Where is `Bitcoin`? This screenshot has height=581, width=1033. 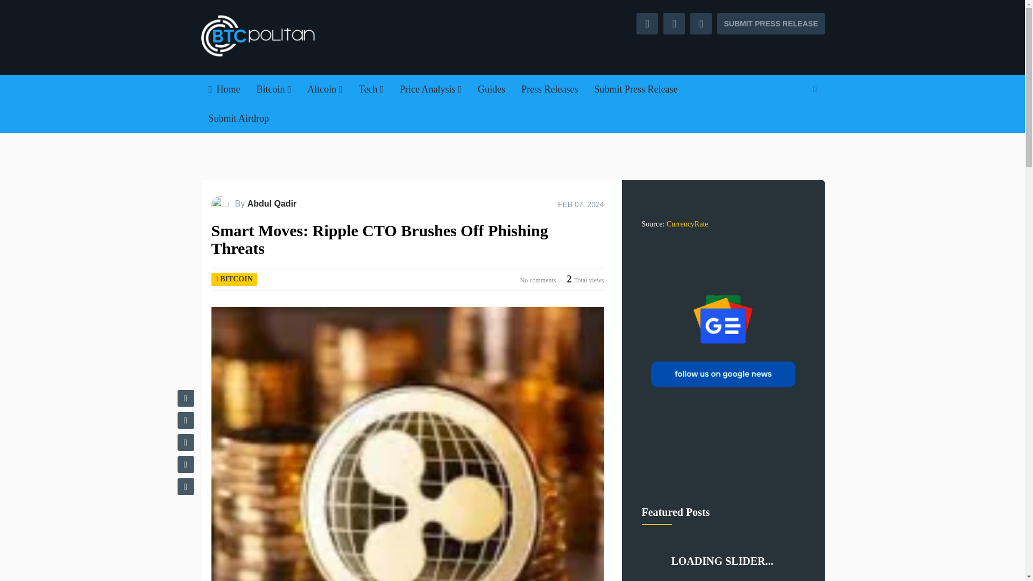 Bitcoin is located at coordinates (274, 89).